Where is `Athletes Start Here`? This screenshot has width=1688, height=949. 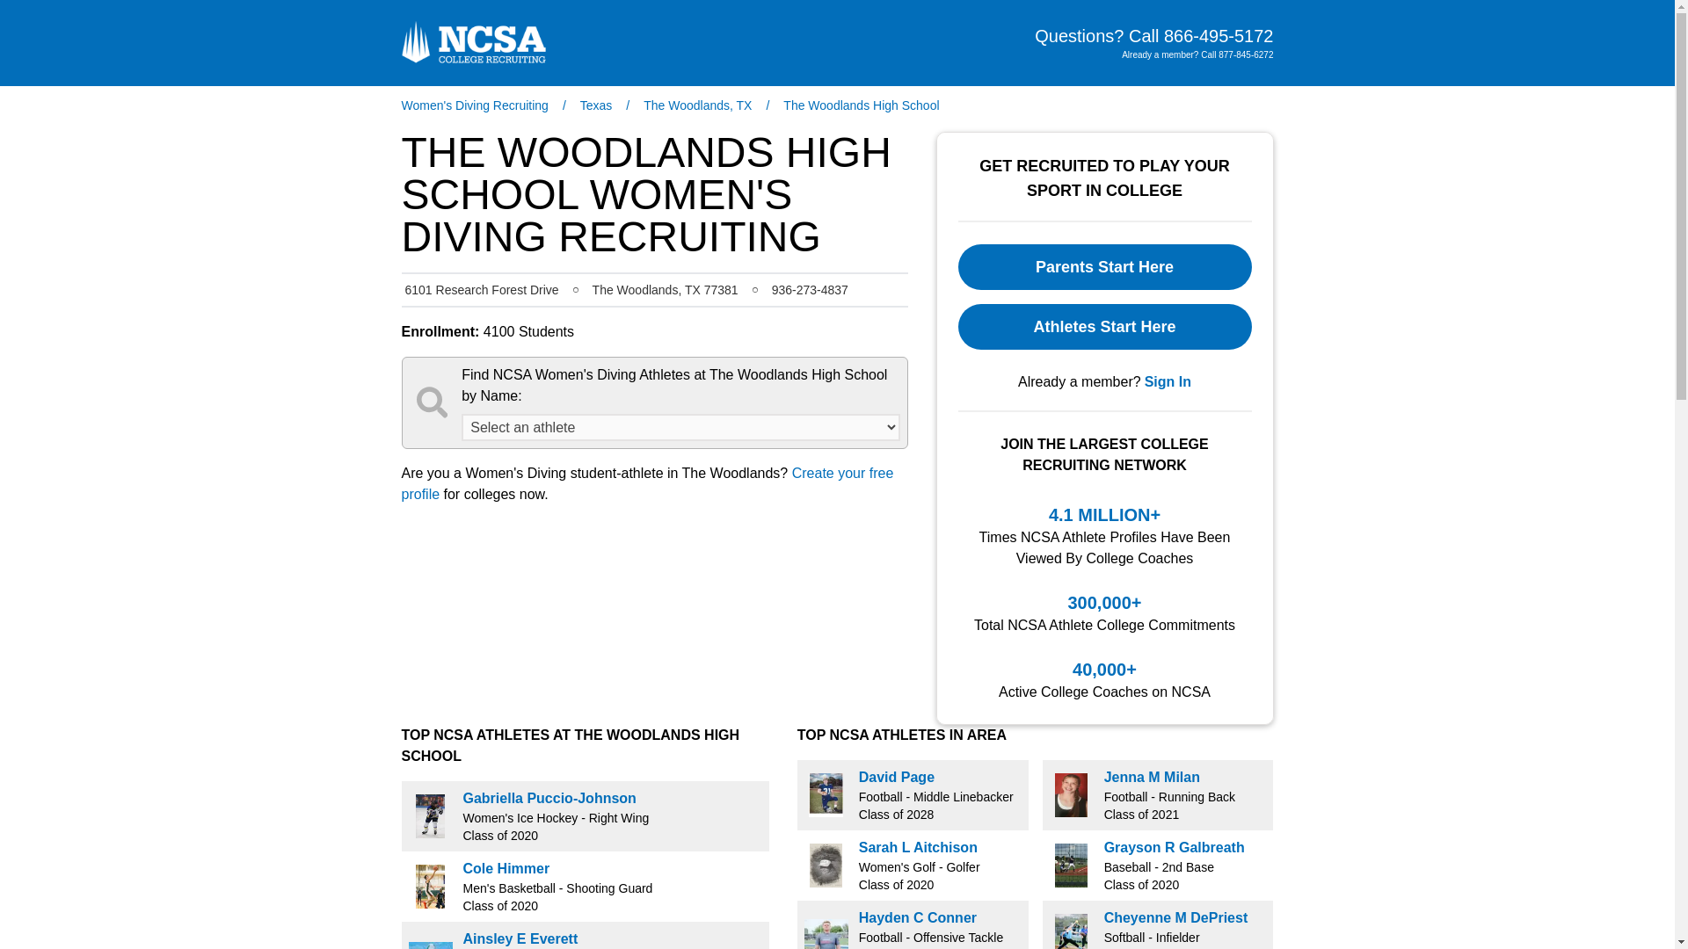
Athletes Start Here is located at coordinates (1105, 327).